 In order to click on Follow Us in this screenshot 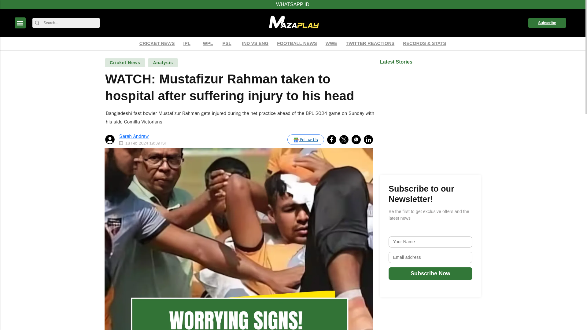, I will do `click(306, 139)`.